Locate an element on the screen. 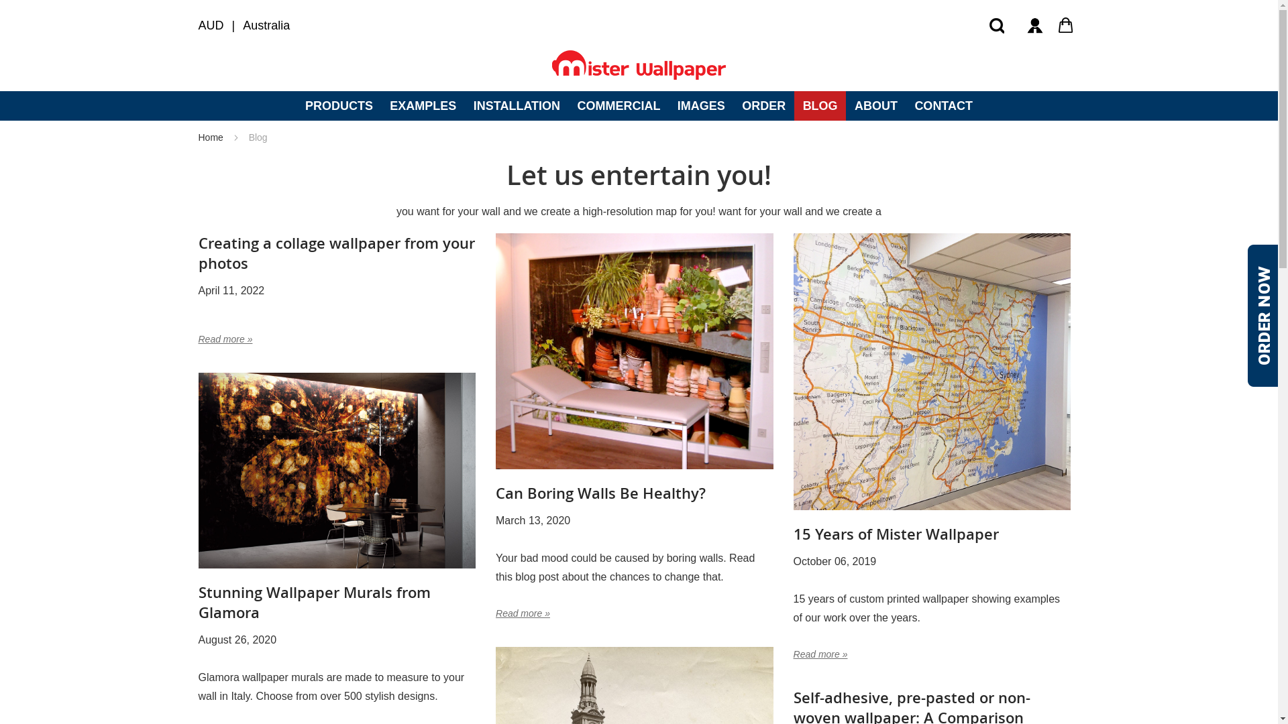  PRODUCTS is located at coordinates (339, 106).